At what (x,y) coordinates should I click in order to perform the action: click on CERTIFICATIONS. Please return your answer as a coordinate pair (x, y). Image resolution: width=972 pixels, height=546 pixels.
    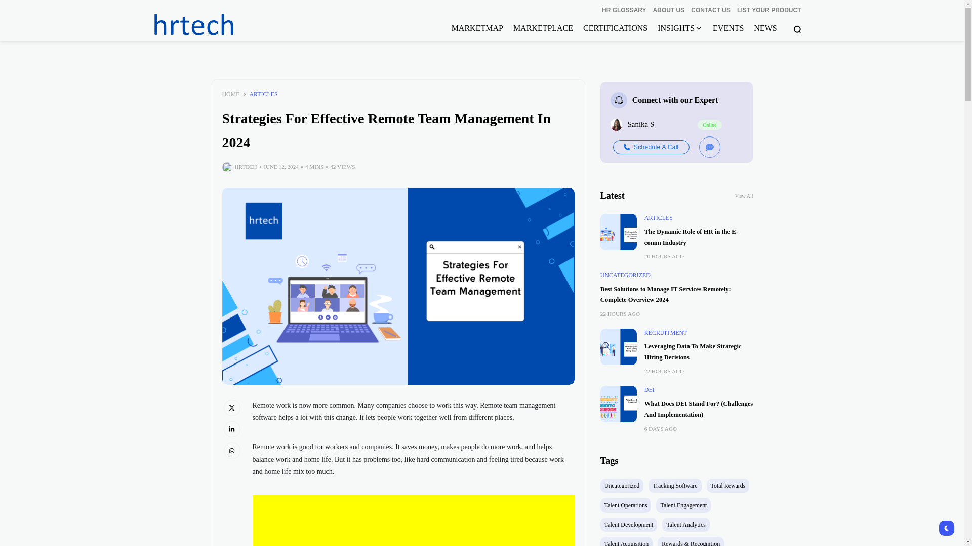
    Looking at the image, I should click on (615, 28).